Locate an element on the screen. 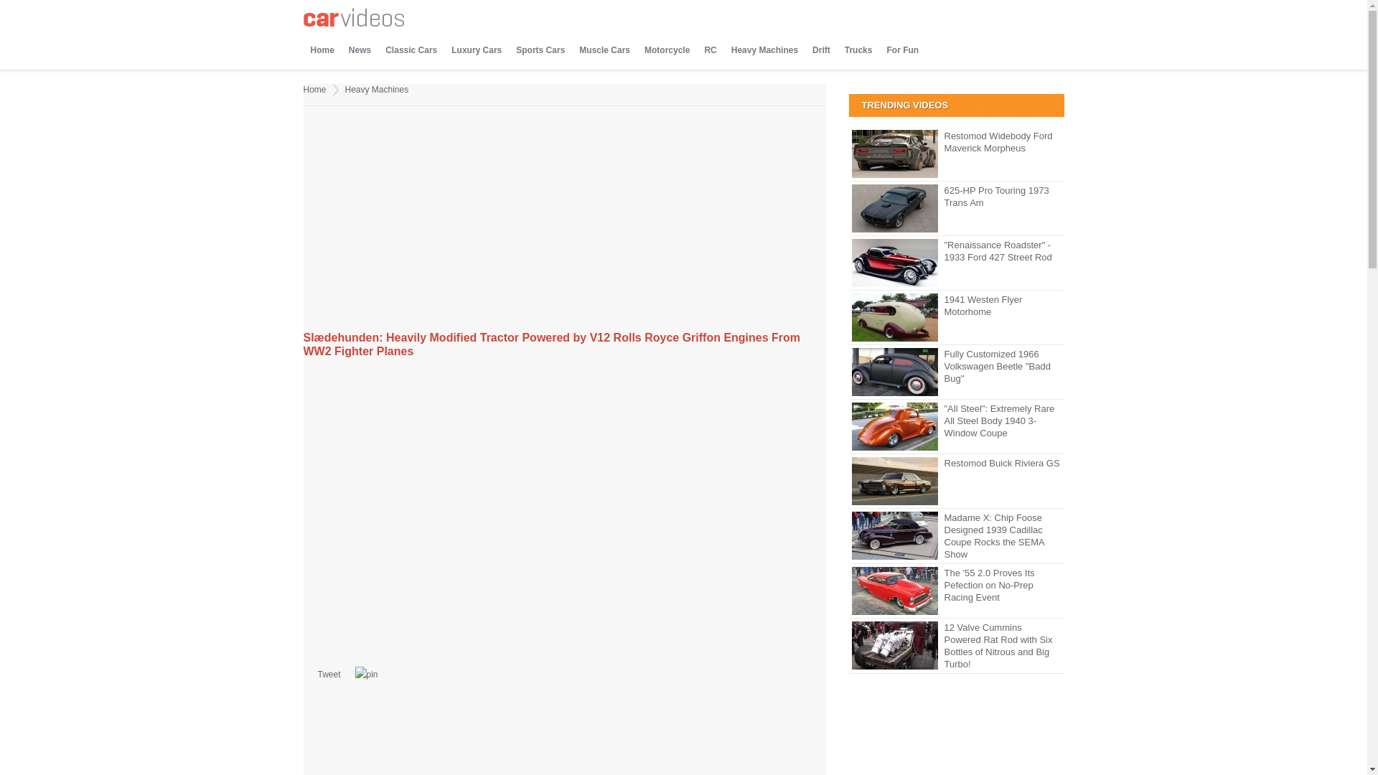  Motorcycle is located at coordinates (667, 50).